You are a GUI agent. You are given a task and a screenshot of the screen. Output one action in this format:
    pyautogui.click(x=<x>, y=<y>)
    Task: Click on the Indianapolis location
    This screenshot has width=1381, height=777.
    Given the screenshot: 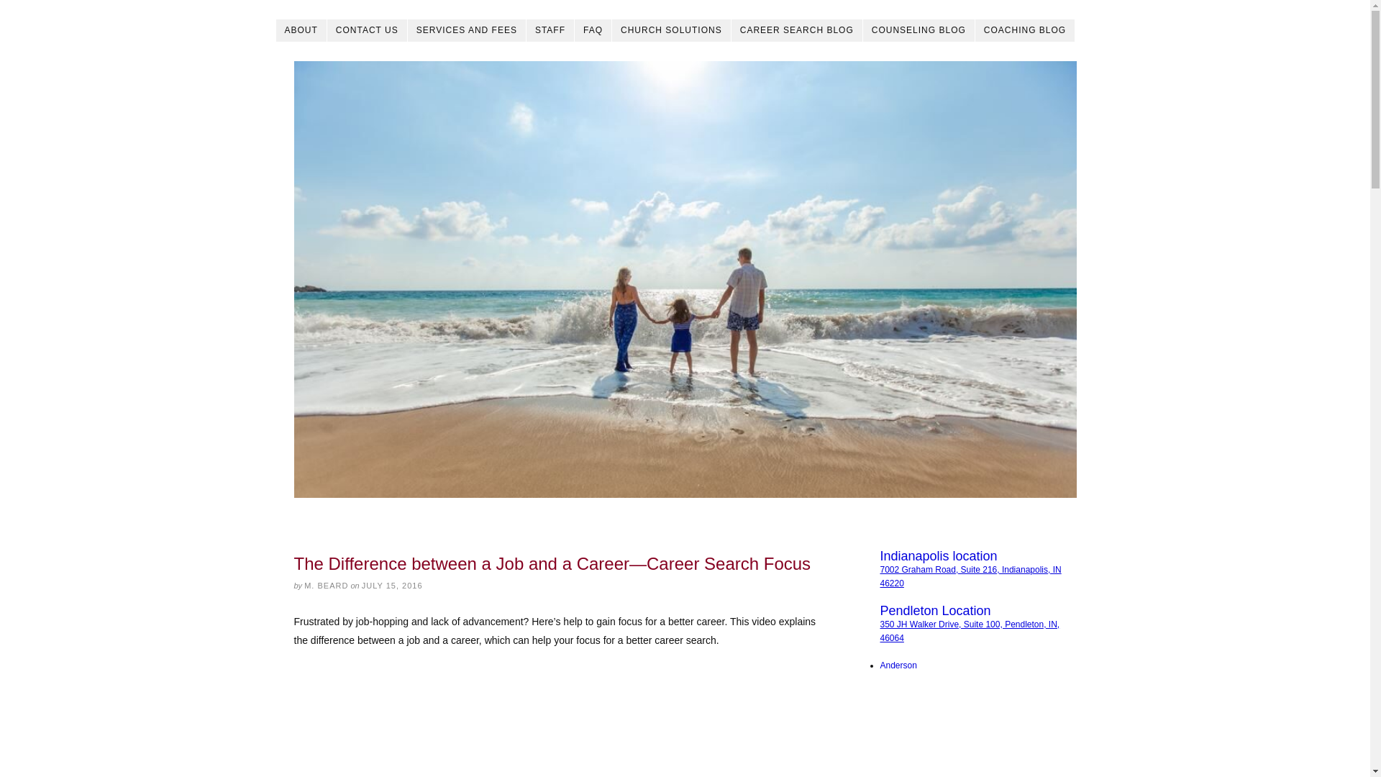 What is the action you would take?
    pyautogui.click(x=939, y=555)
    